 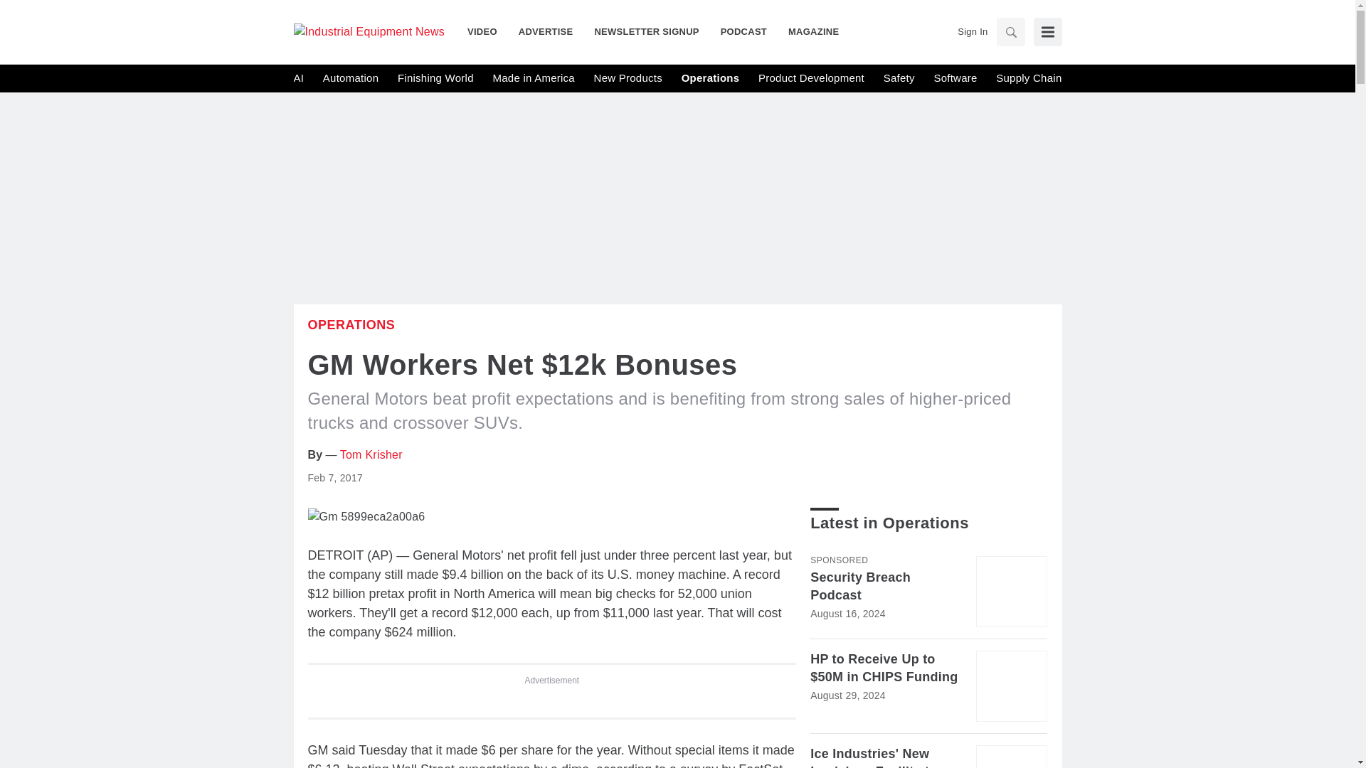 What do you see at coordinates (646, 31) in the screenshot?
I see `NEWSLETTER SIGNUP` at bounding box center [646, 31].